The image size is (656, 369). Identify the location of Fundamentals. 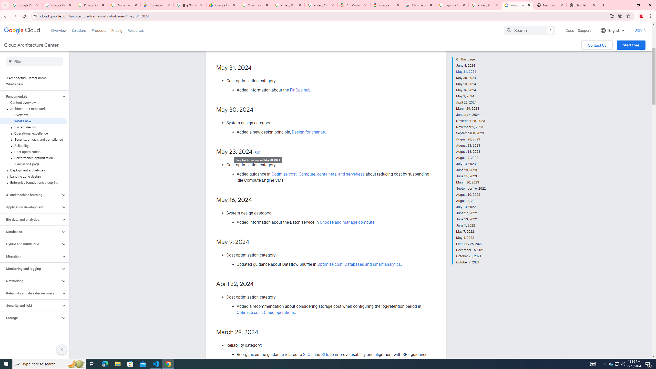
(30, 96).